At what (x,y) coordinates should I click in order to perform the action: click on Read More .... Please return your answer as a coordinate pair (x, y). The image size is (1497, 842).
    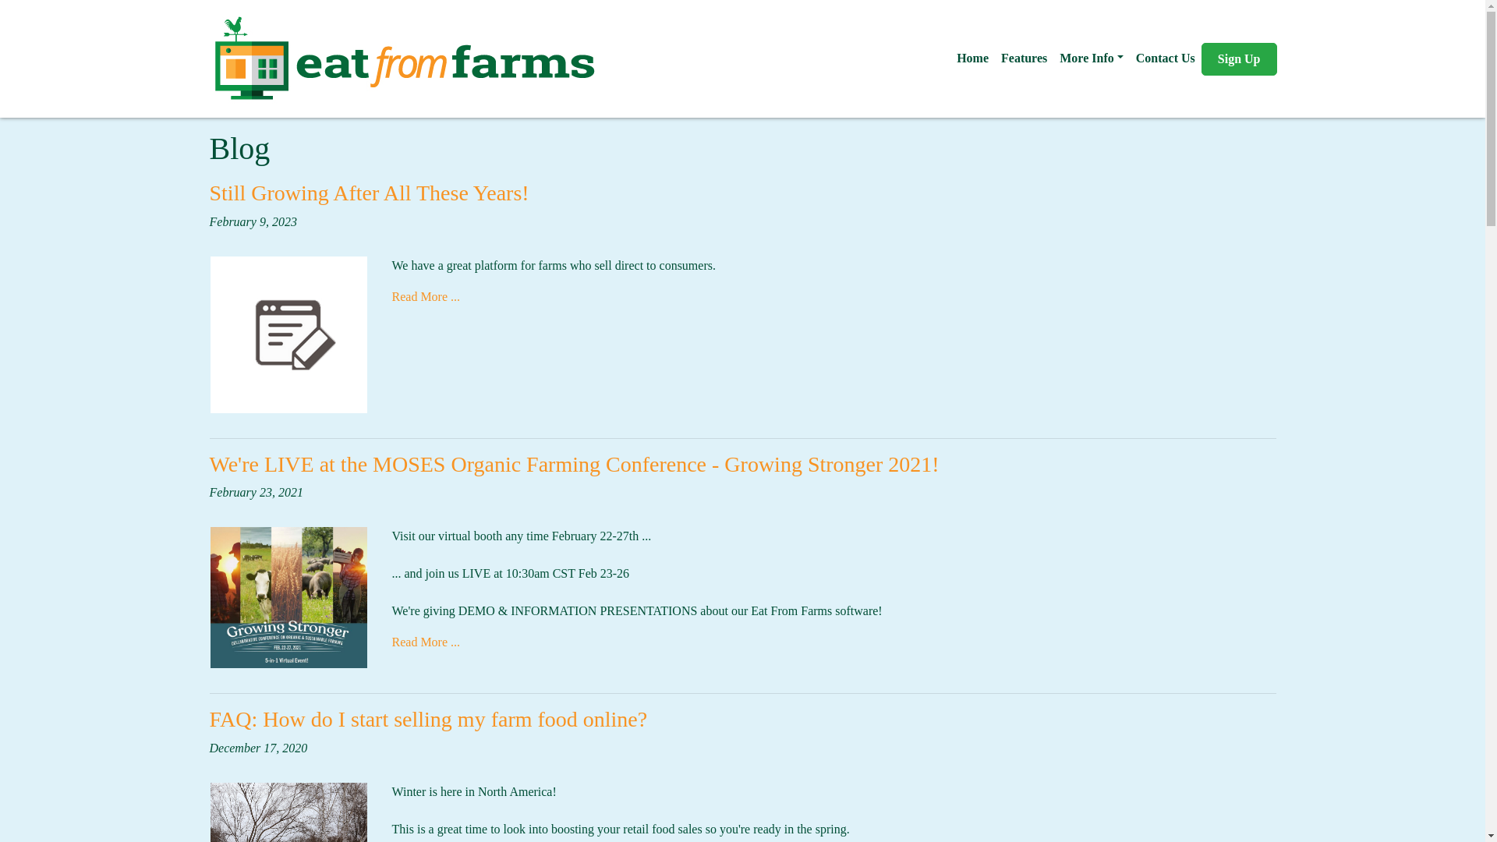
    Looking at the image, I should click on (425, 296).